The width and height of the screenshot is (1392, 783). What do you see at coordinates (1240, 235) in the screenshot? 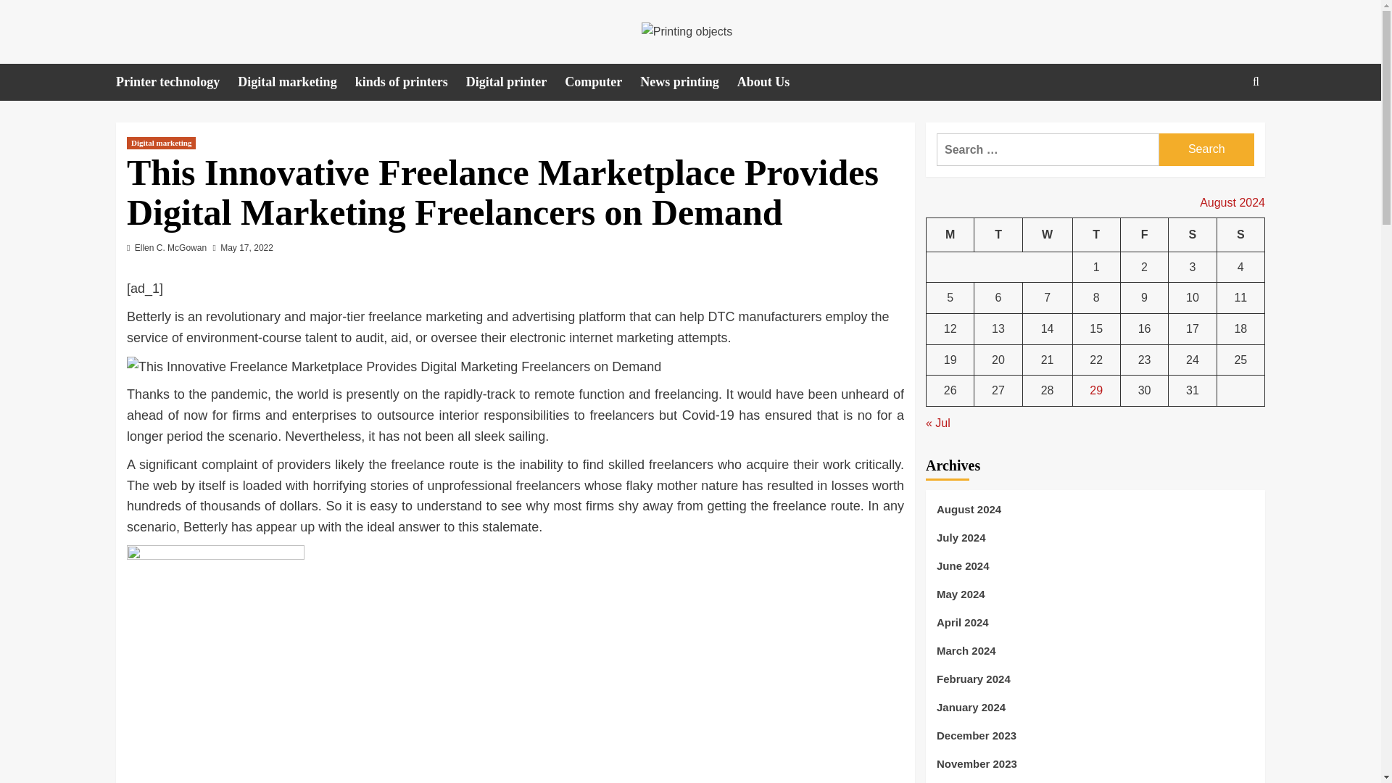
I see `Sunday` at bounding box center [1240, 235].